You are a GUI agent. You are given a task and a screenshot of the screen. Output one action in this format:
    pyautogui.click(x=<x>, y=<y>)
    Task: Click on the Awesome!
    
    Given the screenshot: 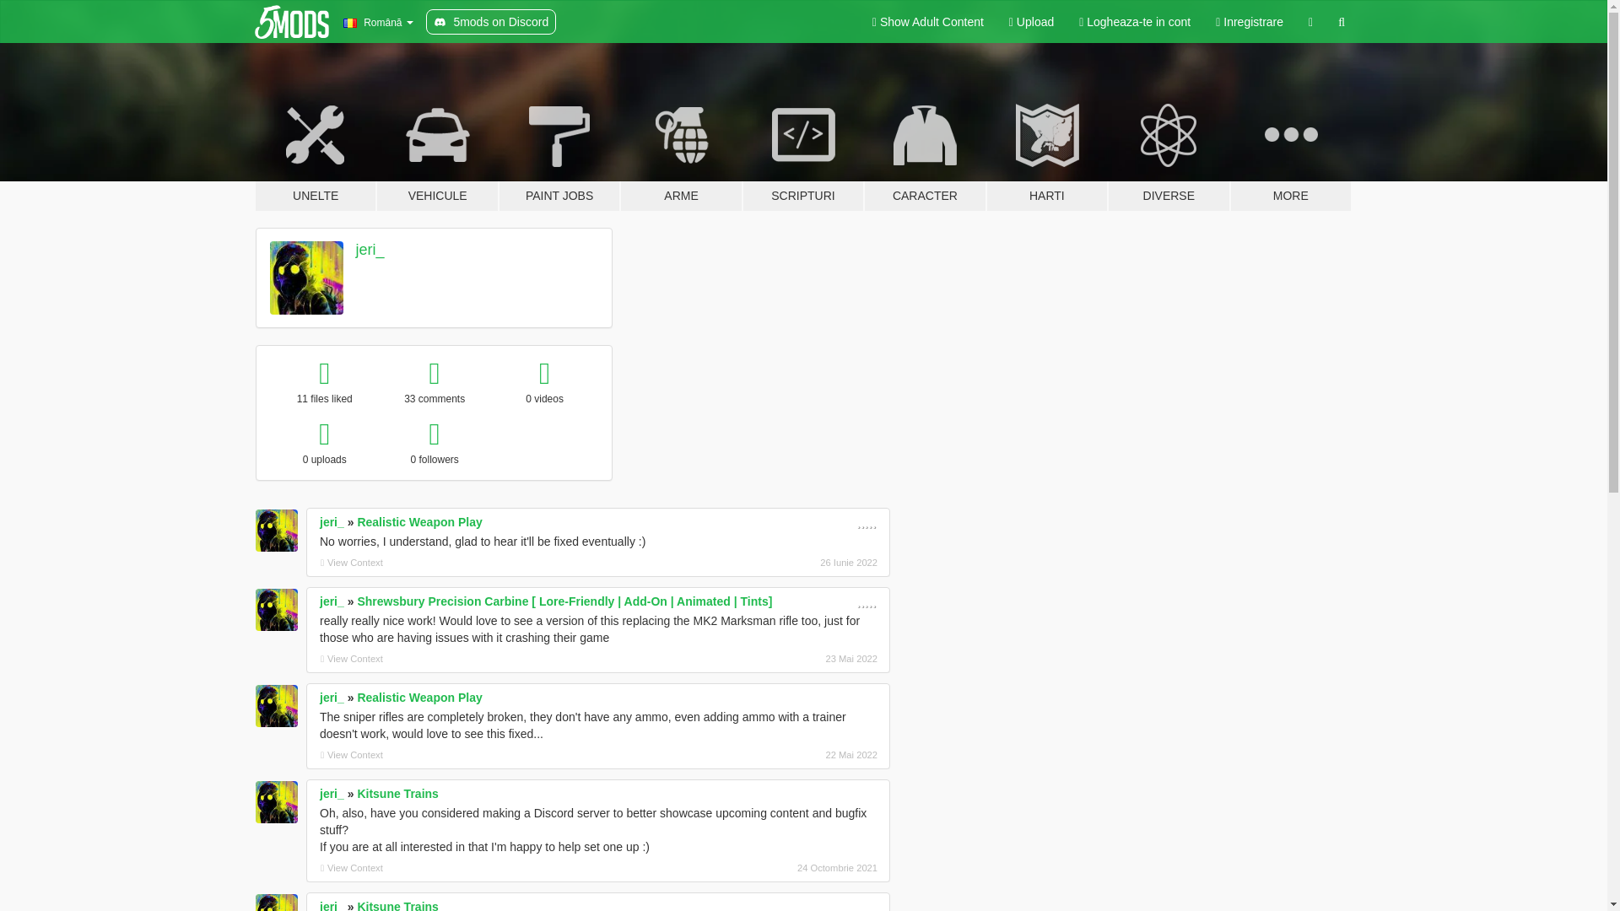 What is the action you would take?
    pyautogui.click(x=866, y=522)
    